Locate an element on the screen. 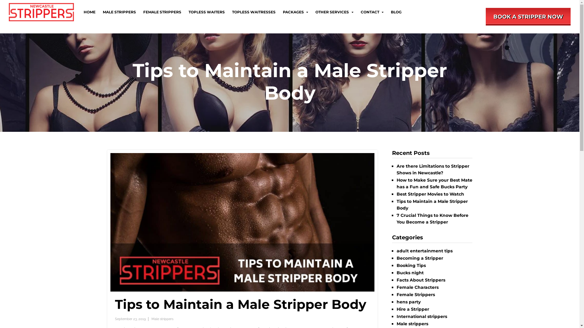 This screenshot has height=328, width=584. 7 Crucial Things to Know Before You Become a Stripper is located at coordinates (433, 219).